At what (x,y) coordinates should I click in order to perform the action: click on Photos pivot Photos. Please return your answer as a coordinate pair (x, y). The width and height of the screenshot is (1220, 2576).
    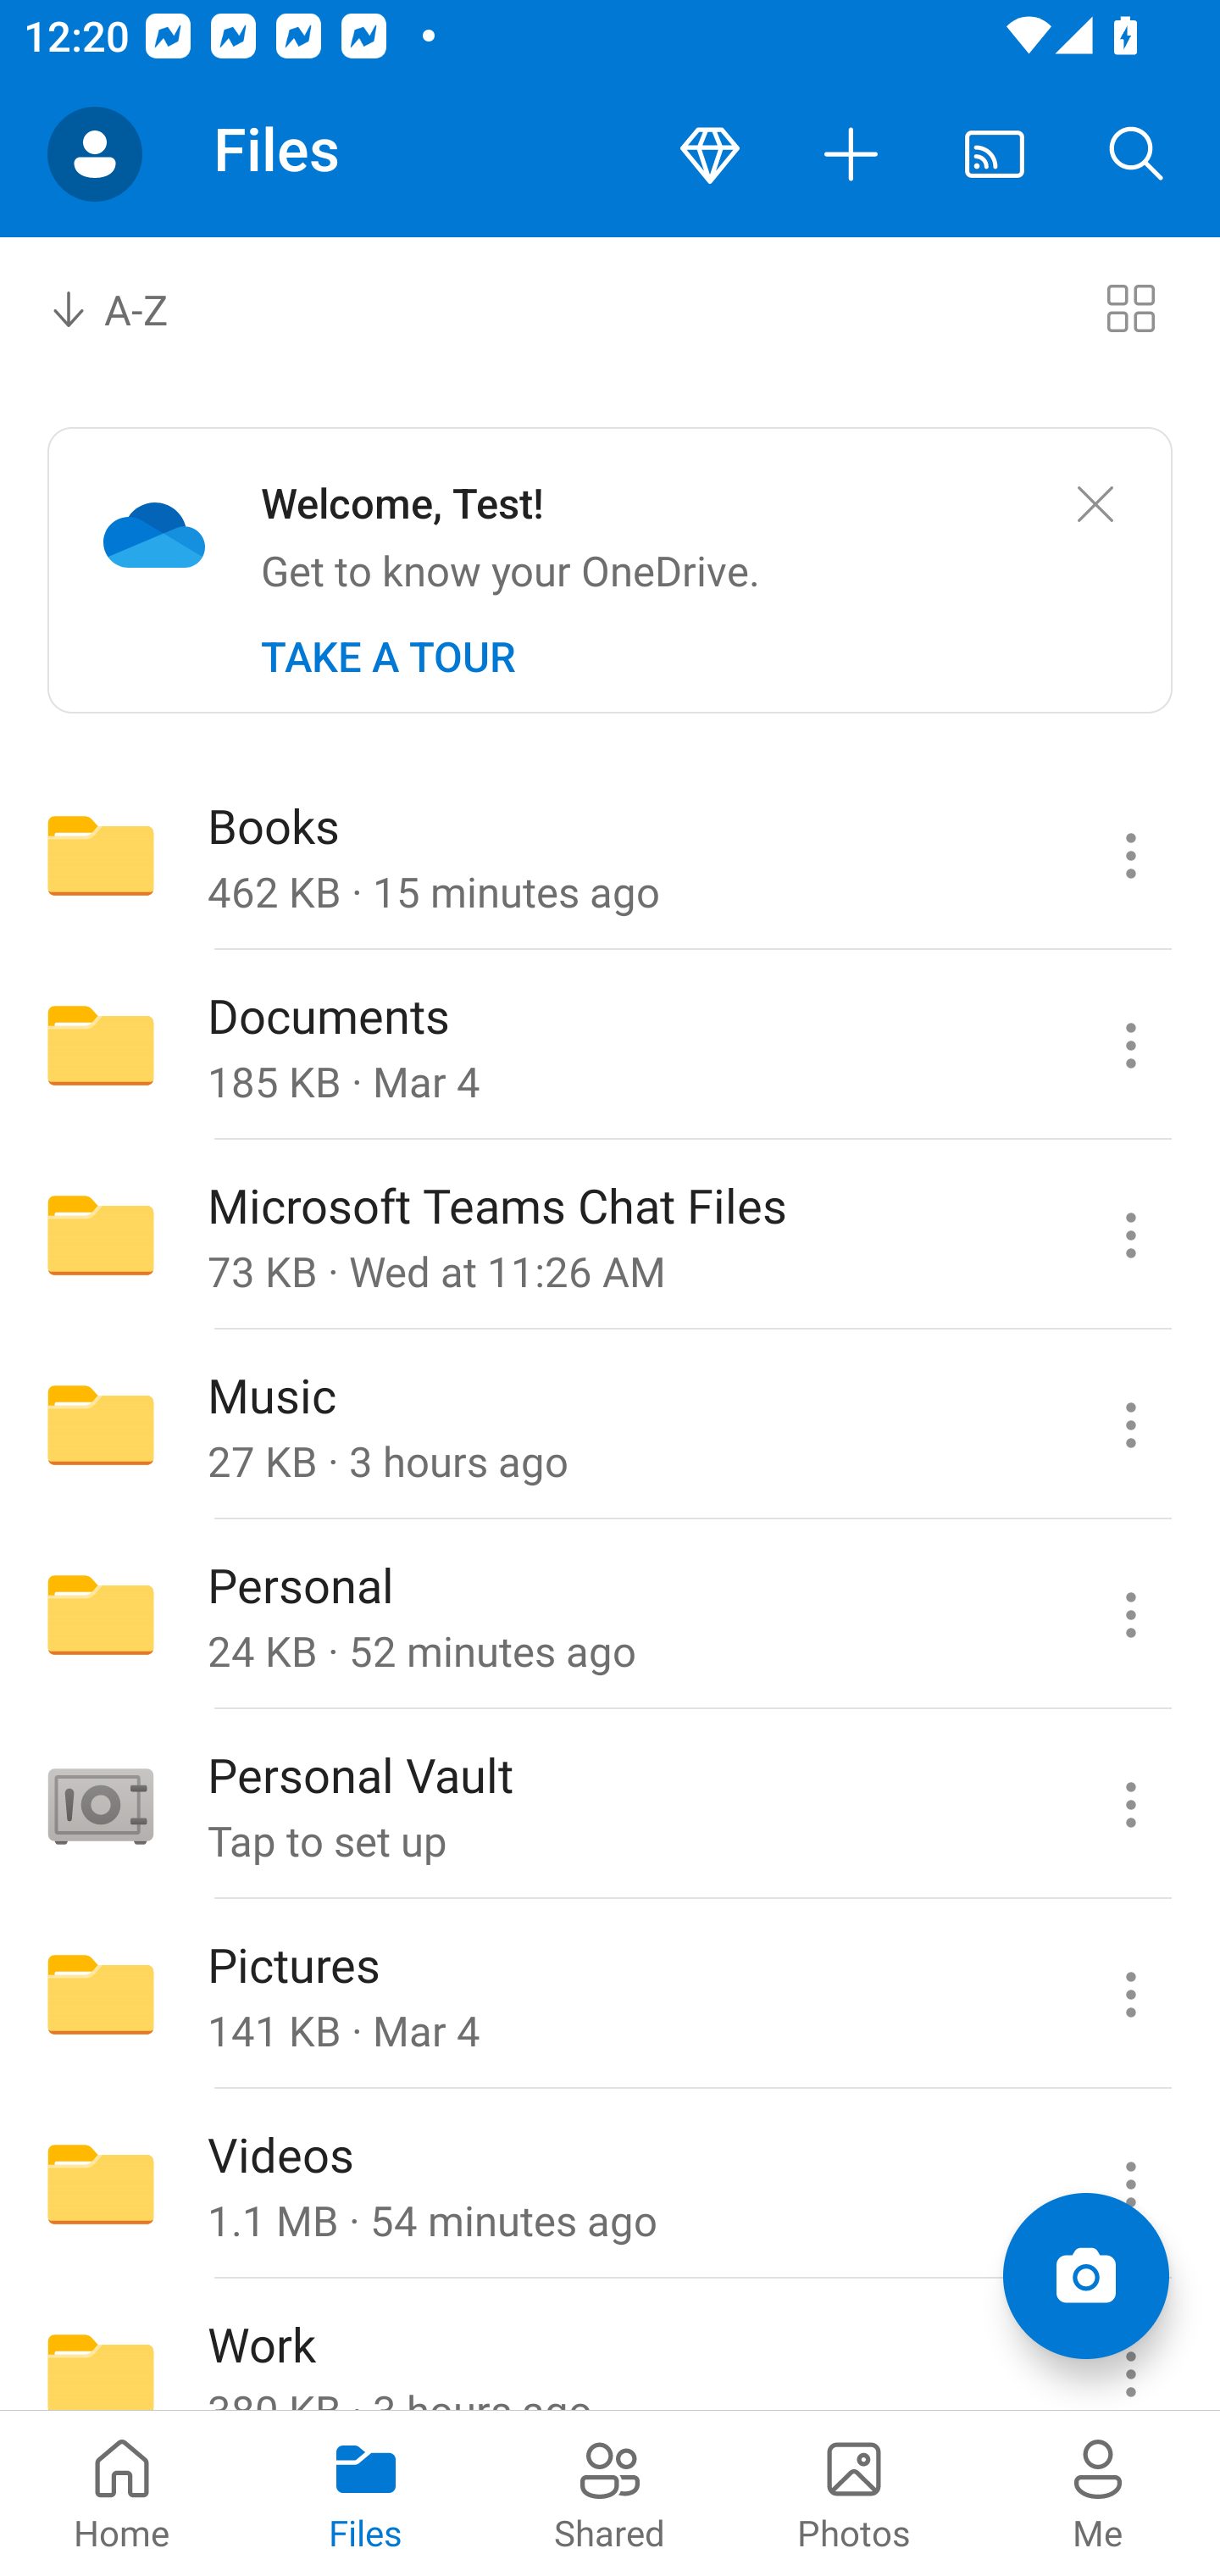
    Looking at the image, I should click on (854, 2493).